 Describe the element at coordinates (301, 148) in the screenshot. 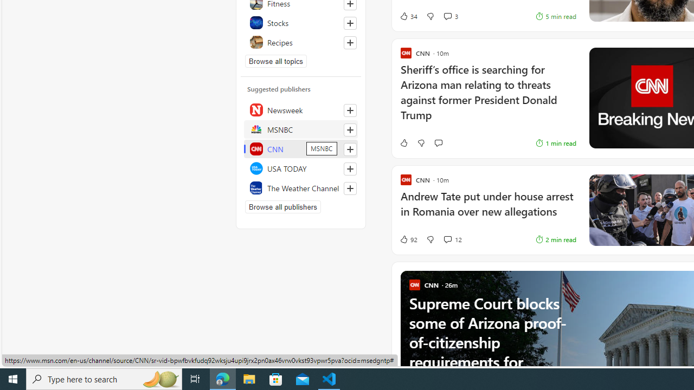

I see `CNN` at that location.